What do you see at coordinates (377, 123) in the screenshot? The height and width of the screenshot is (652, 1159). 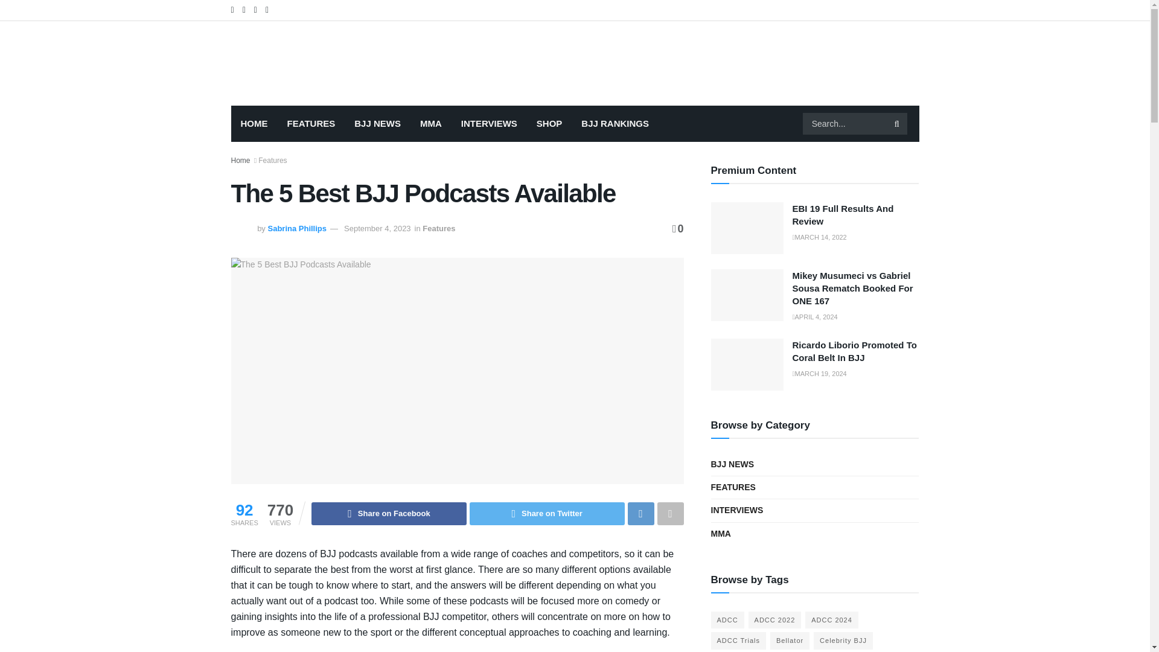 I see `BJJ NEWS` at bounding box center [377, 123].